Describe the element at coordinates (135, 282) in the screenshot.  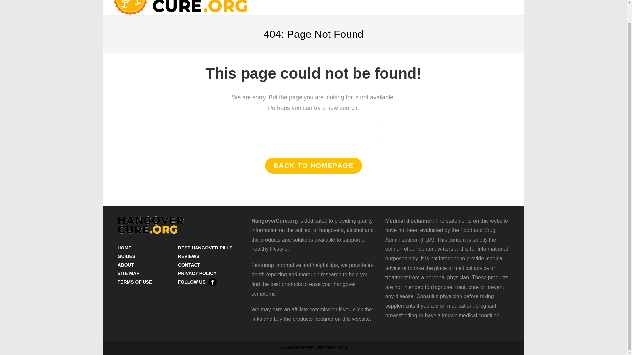
I see `TERMS OF USE` at that location.